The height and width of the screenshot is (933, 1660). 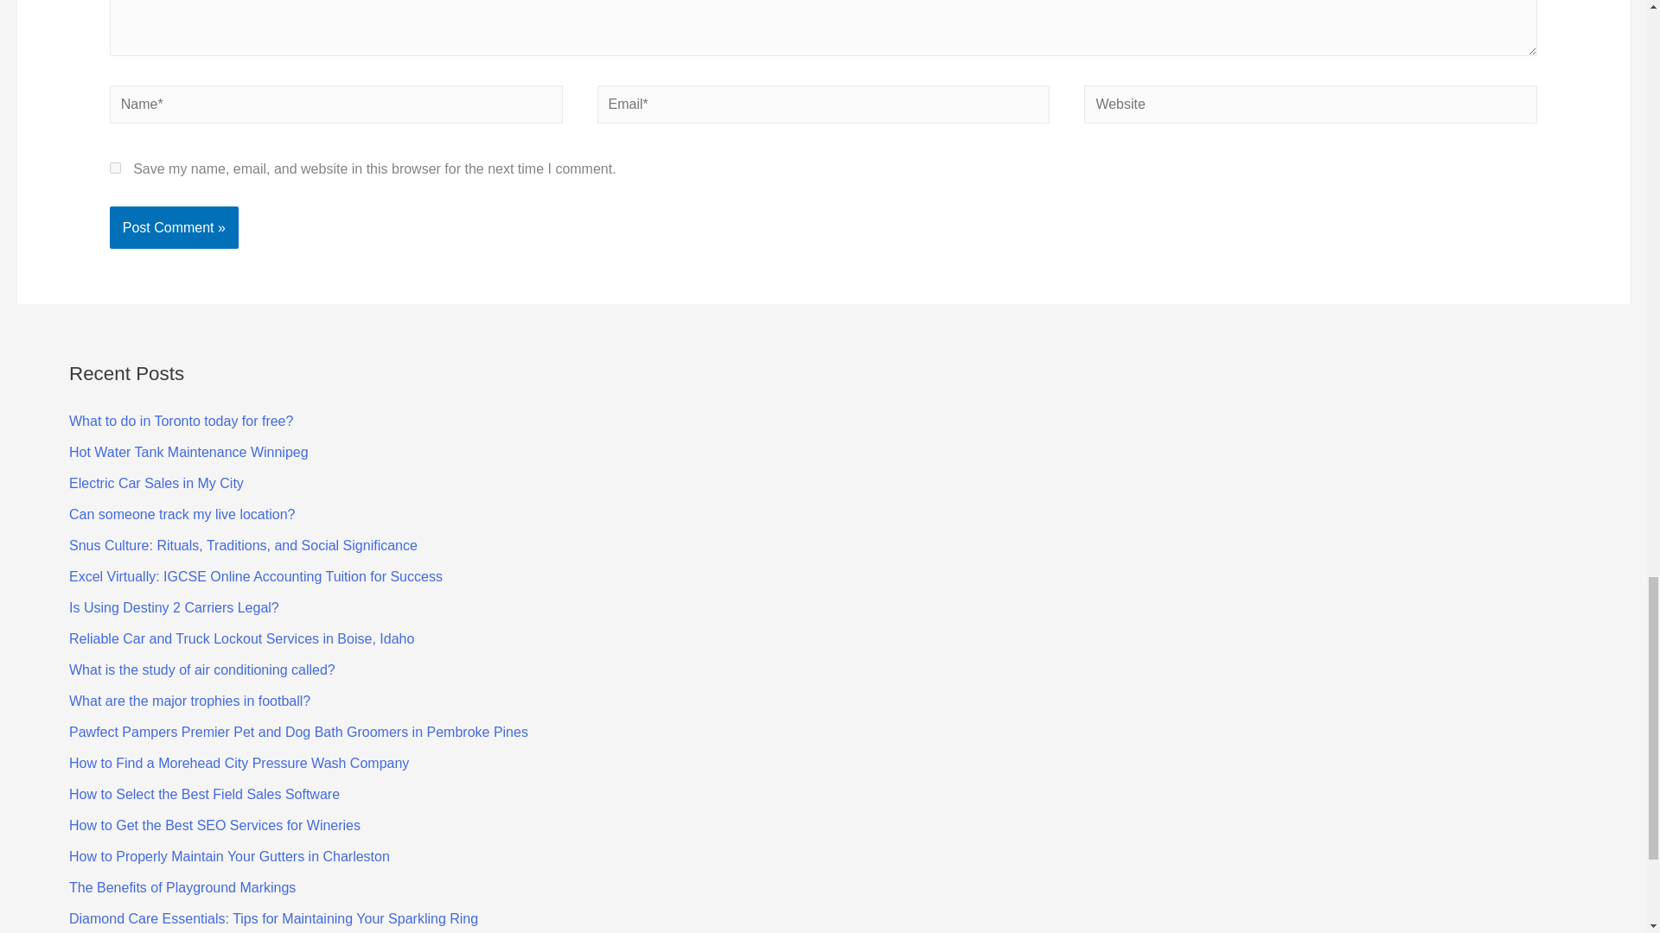 What do you see at coordinates (190, 701) in the screenshot?
I see `What are the major trophies in football?` at bounding box center [190, 701].